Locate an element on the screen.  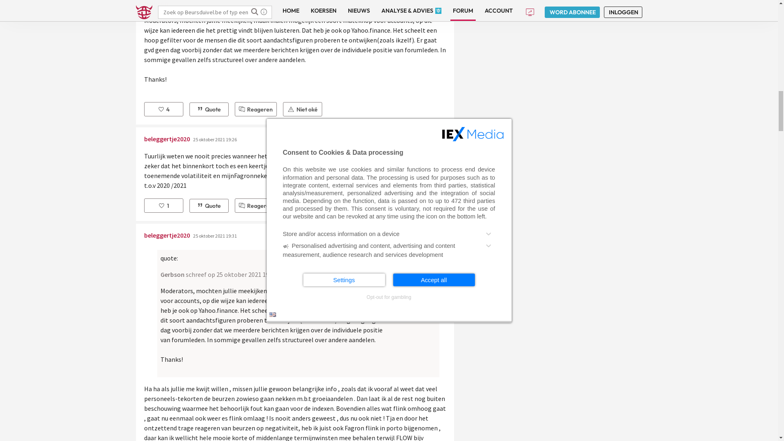
228 is located at coordinates (347, 269).